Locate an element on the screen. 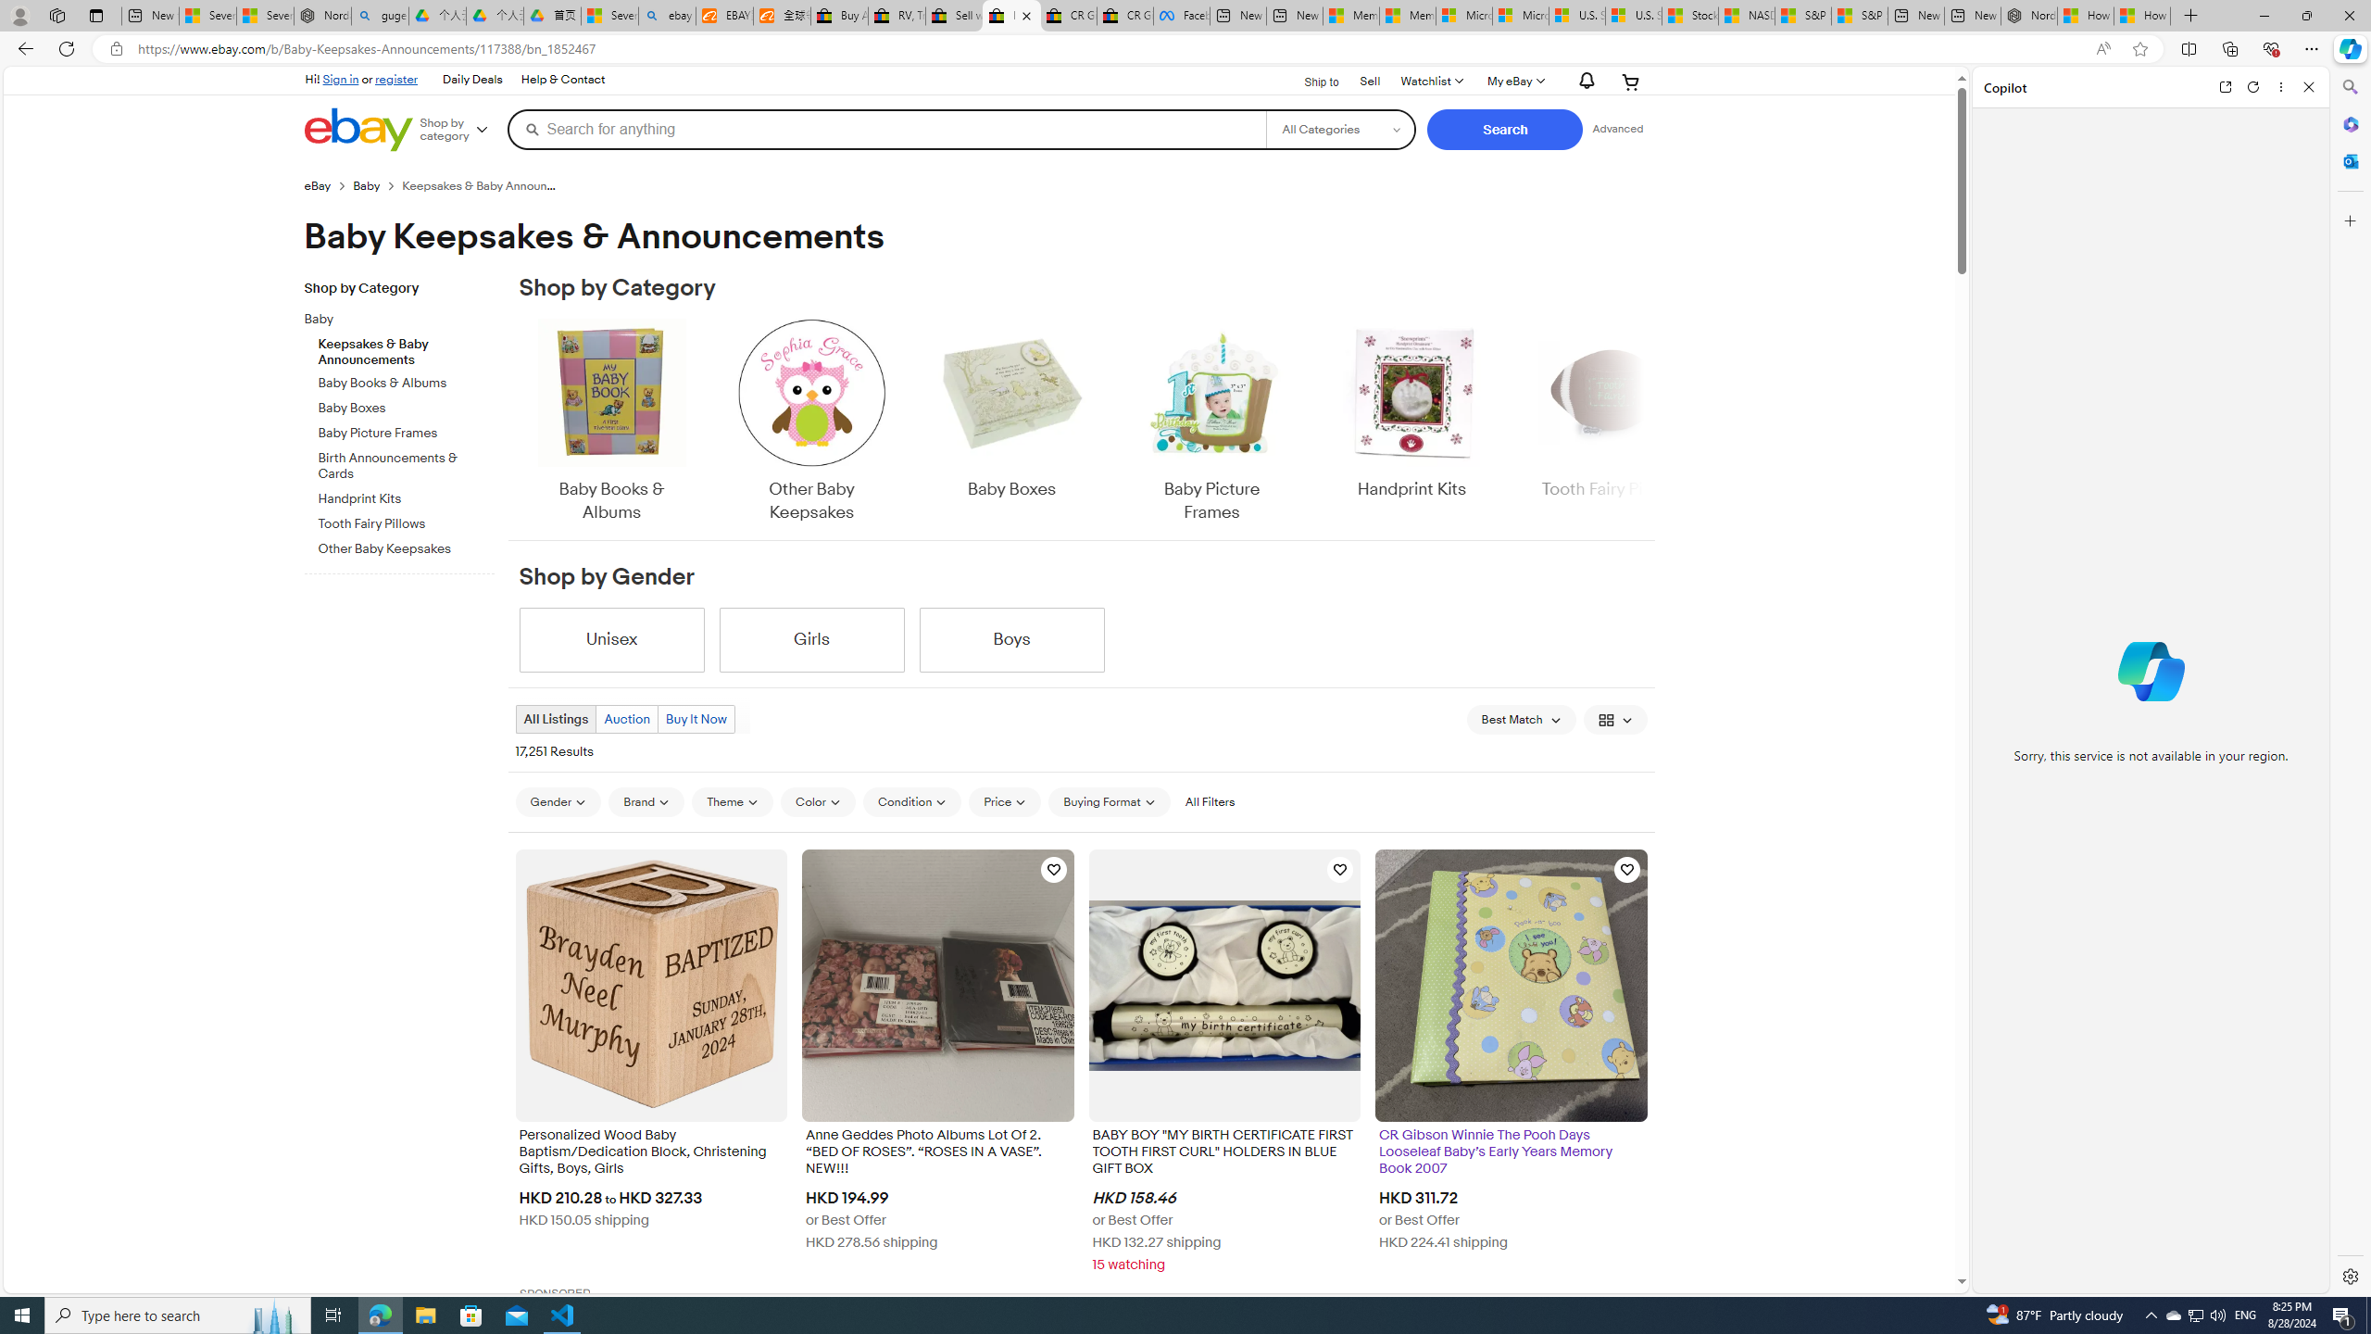 This screenshot has width=2371, height=1334. Help & Contact is located at coordinates (561, 80).